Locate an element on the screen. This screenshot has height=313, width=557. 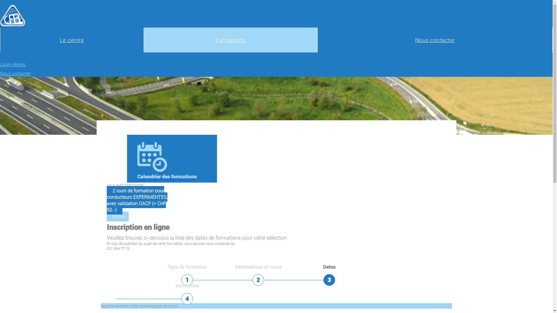
Formations is located at coordinates (230, 40).